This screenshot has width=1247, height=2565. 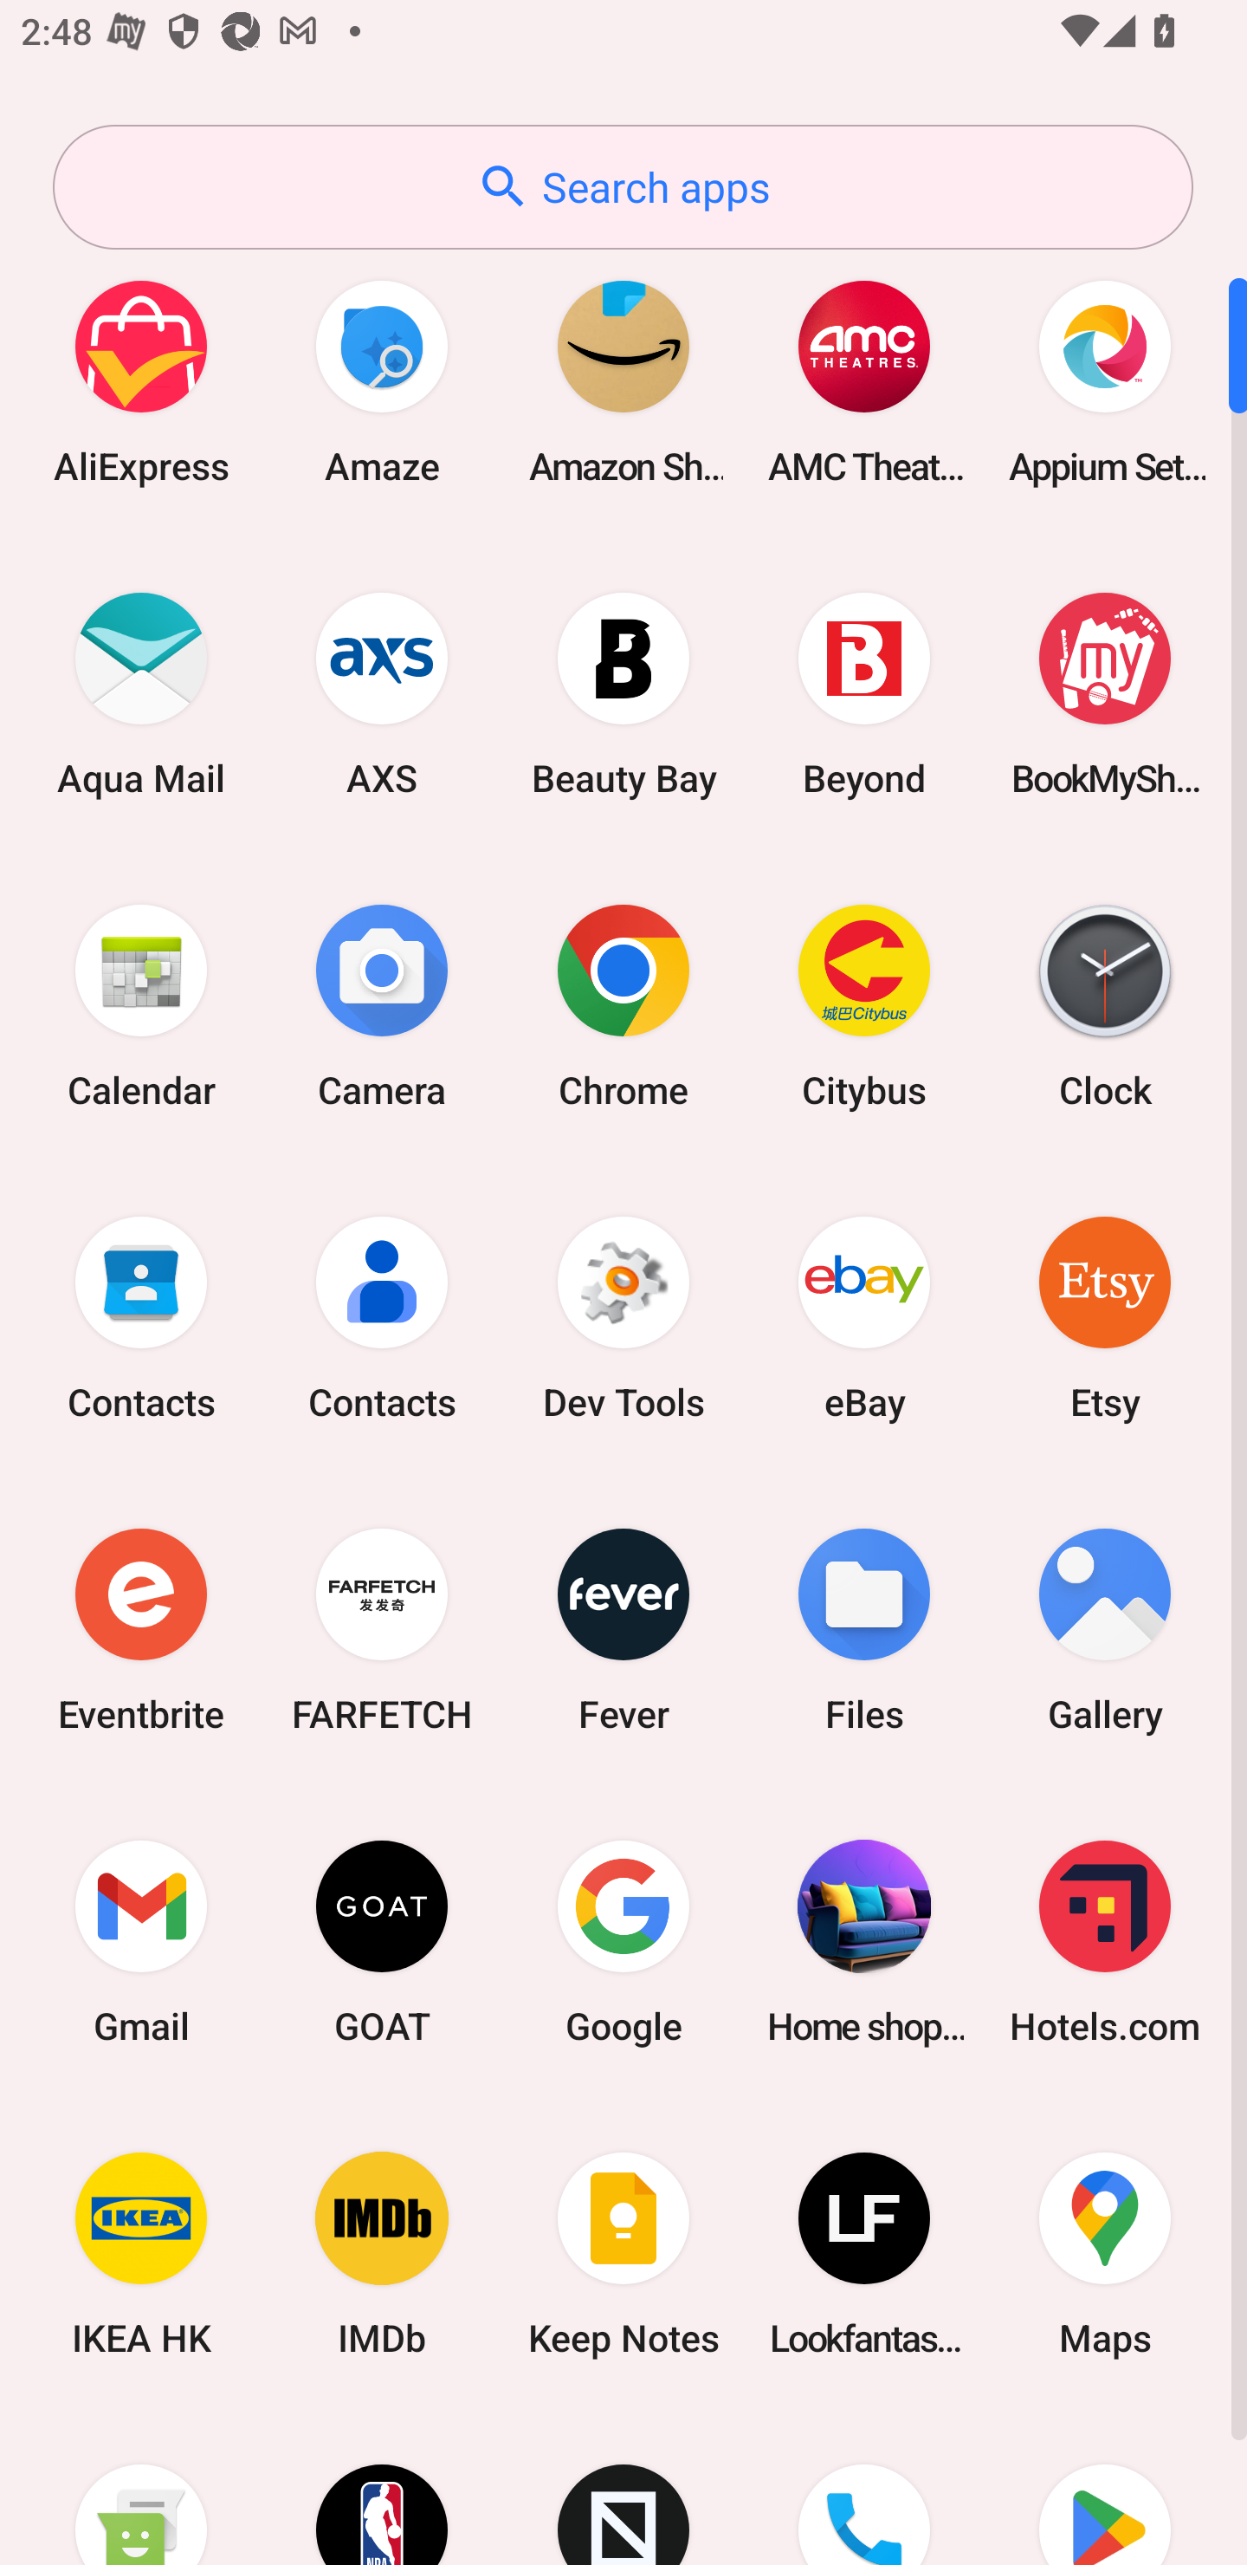 What do you see at coordinates (382, 693) in the screenshot?
I see `AXS` at bounding box center [382, 693].